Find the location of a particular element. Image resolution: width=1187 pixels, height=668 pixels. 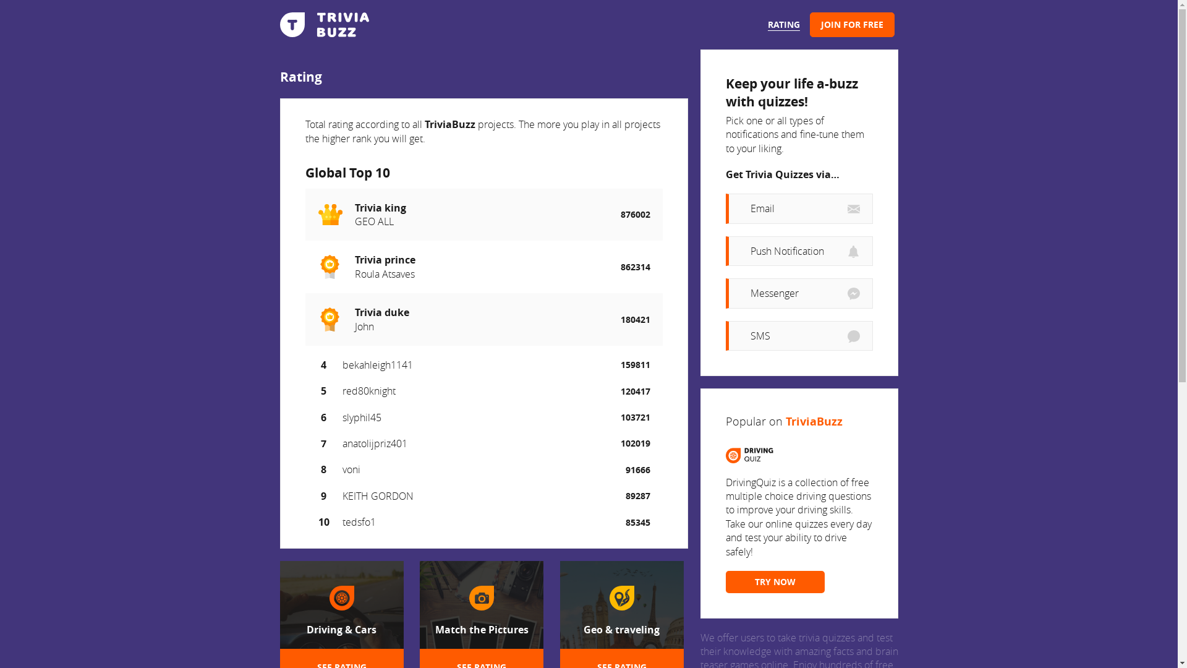

SMS is located at coordinates (799, 336).